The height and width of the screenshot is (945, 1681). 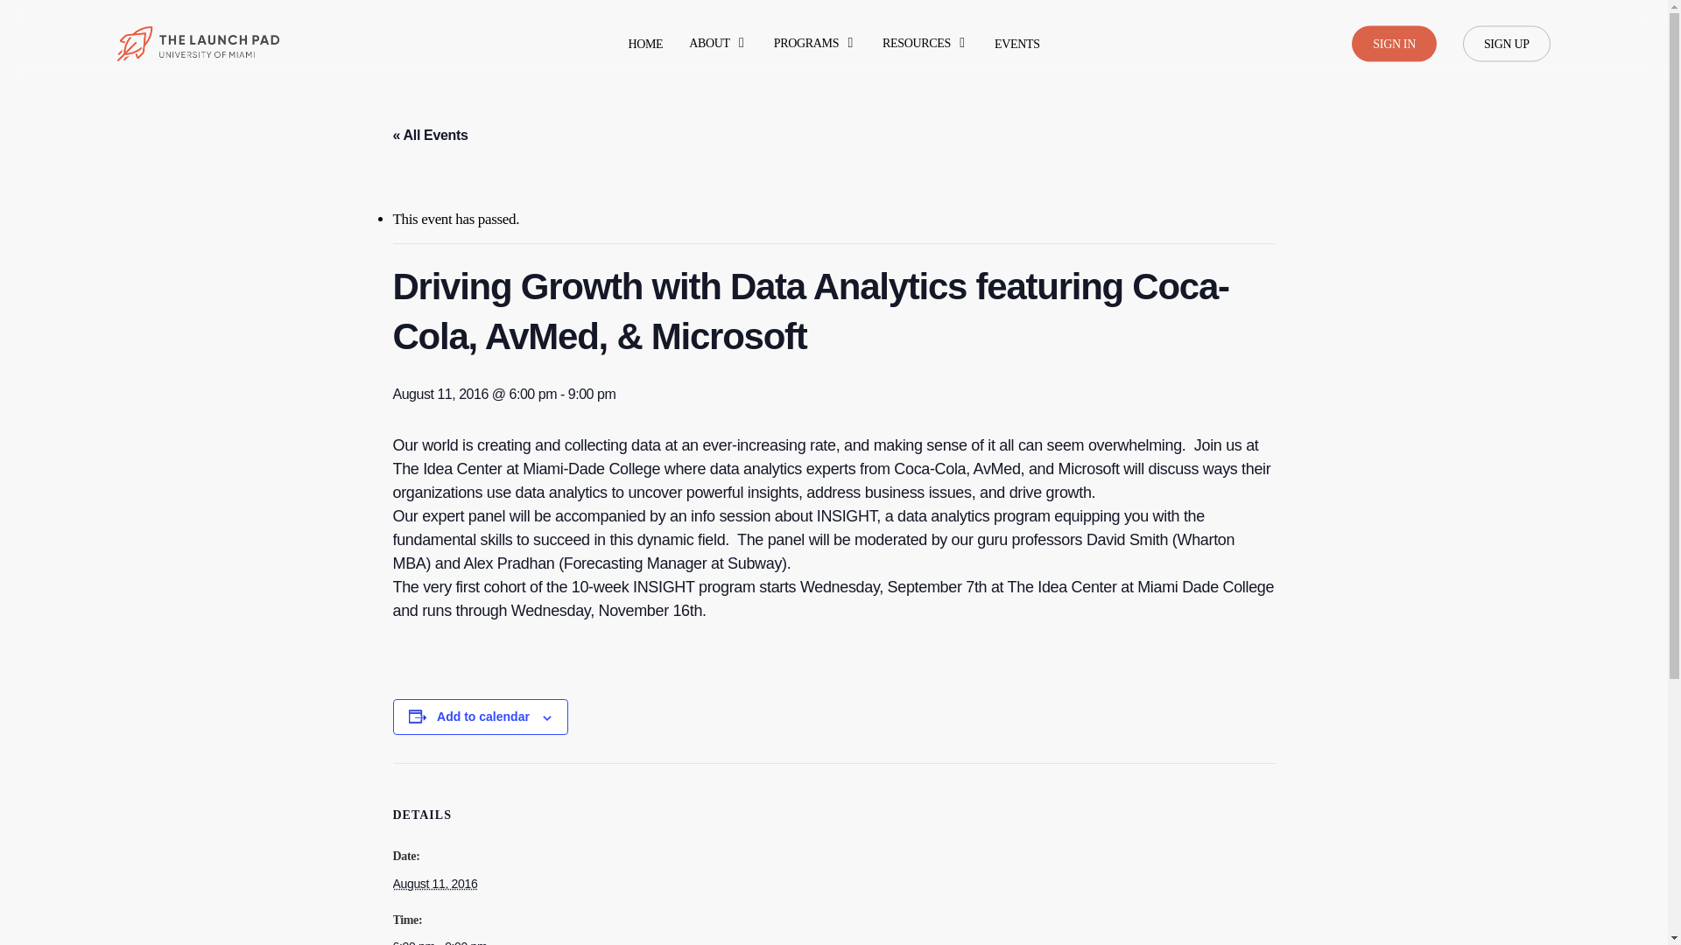 I want to click on PROGRAMS, so click(x=814, y=44).